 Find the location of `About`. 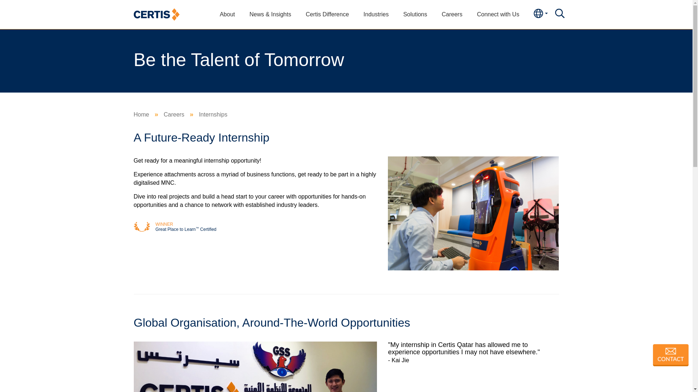

About is located at coordinates (227, 15).